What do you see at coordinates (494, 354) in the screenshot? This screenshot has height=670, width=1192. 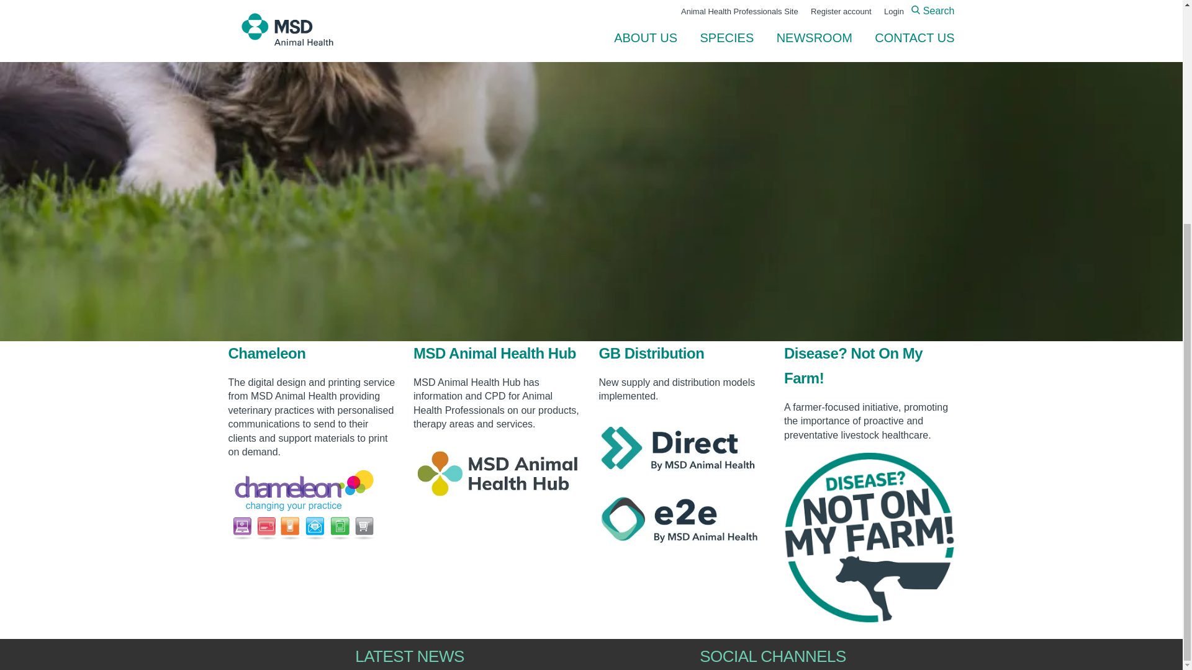 I see `MSD Animal Health Hub` at bounding box center [494, 354].